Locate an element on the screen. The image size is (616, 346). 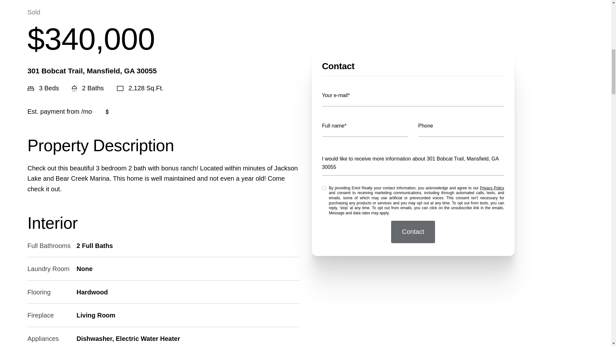
Contact is located at coordinates (413, 189).